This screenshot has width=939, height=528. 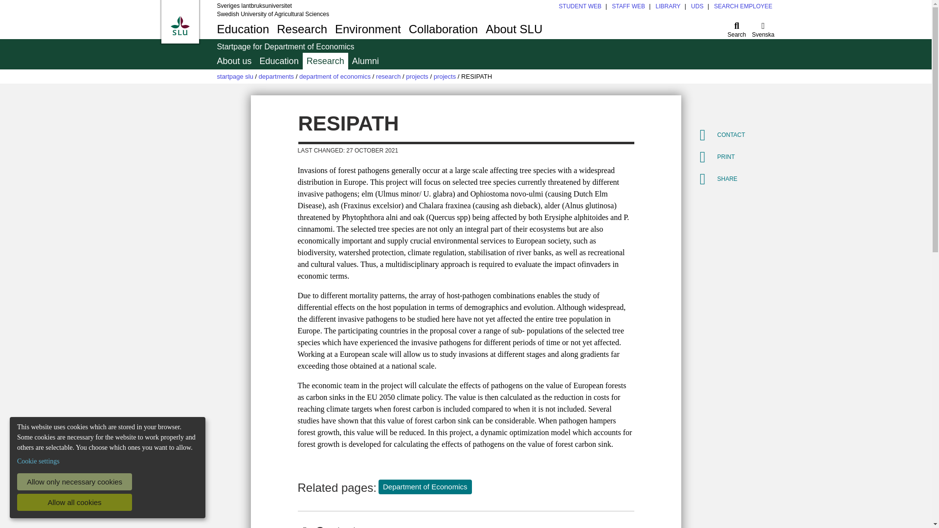 I want to click on Education, so click(x=243, y=29).